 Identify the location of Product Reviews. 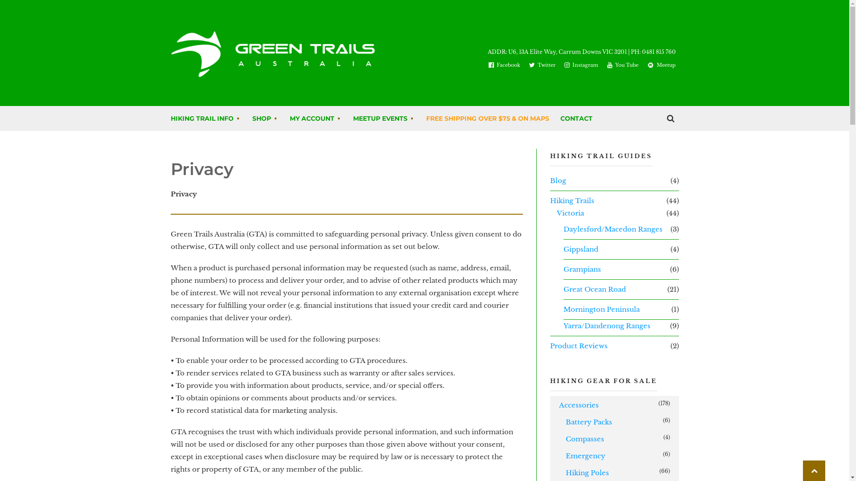
(579, 346).